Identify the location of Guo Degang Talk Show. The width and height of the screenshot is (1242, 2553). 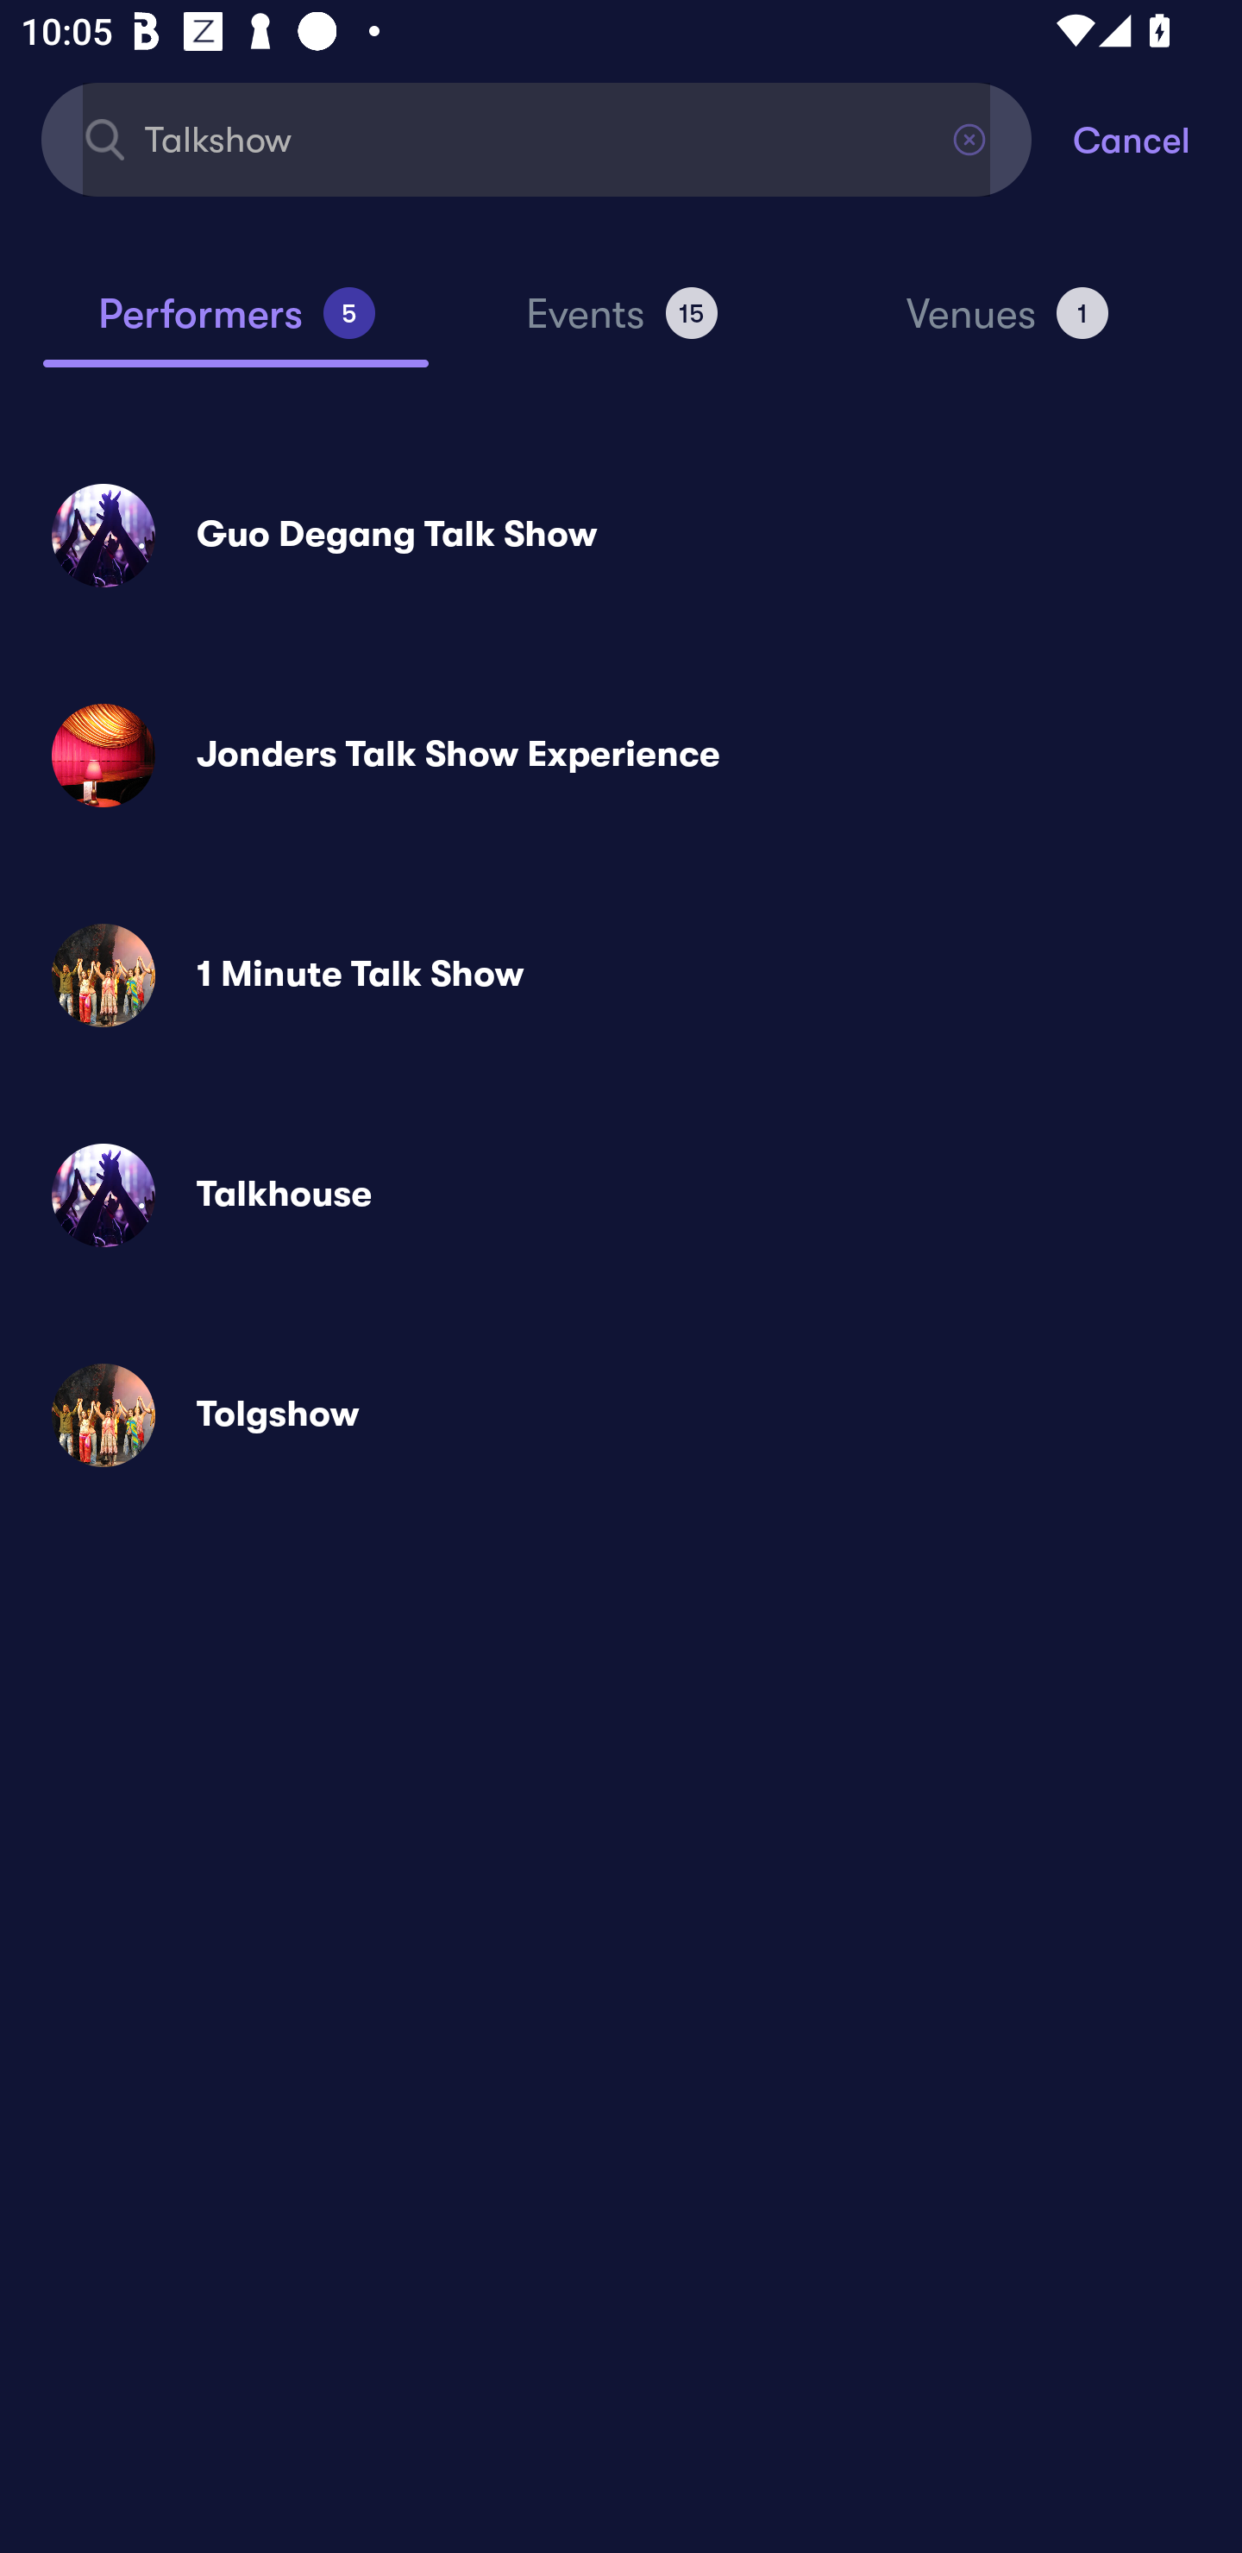
(621, 535).